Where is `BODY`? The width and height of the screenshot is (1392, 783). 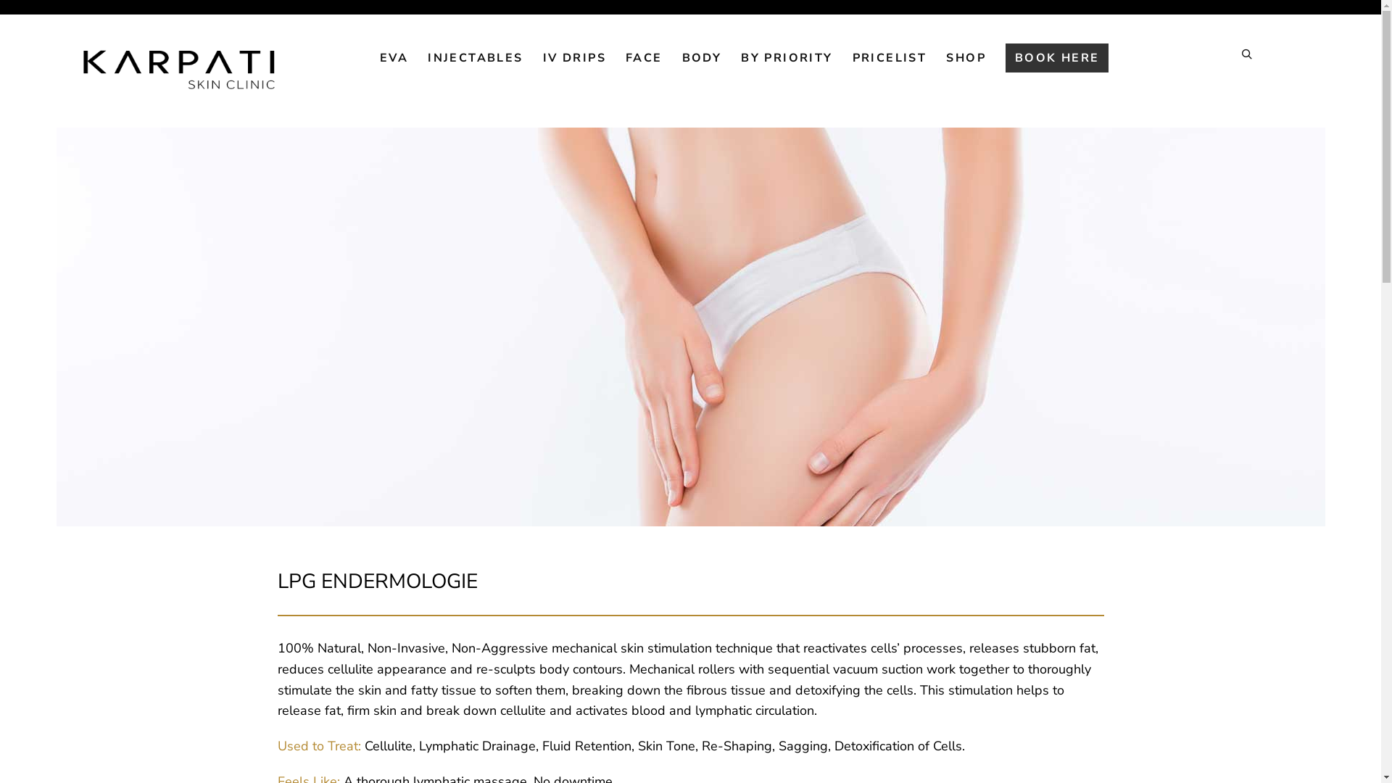
BODY is located at coordinates (702, 58).